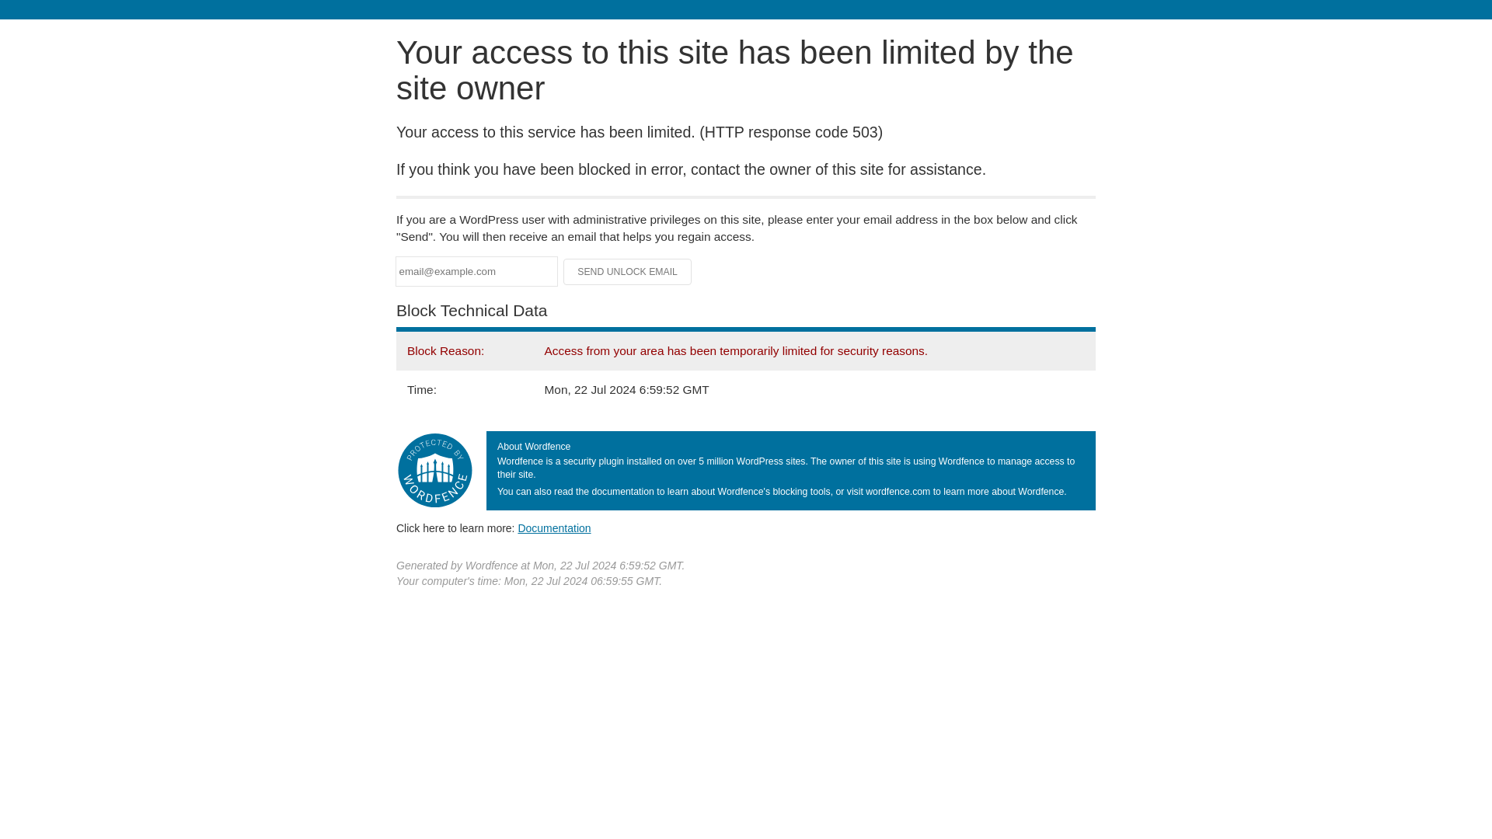 This screenshot has height=839, width=1492. I want to click on Send Unlock Email, so click(628, 272).